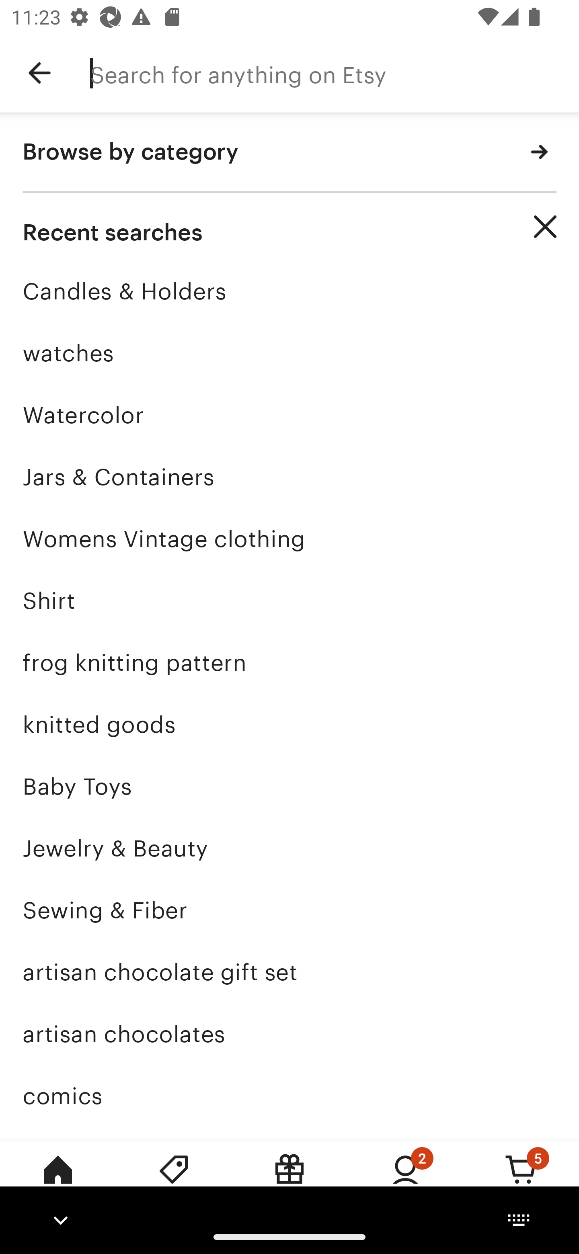  I want to click on Cart, 5 new notifications, so click(521, 1180).